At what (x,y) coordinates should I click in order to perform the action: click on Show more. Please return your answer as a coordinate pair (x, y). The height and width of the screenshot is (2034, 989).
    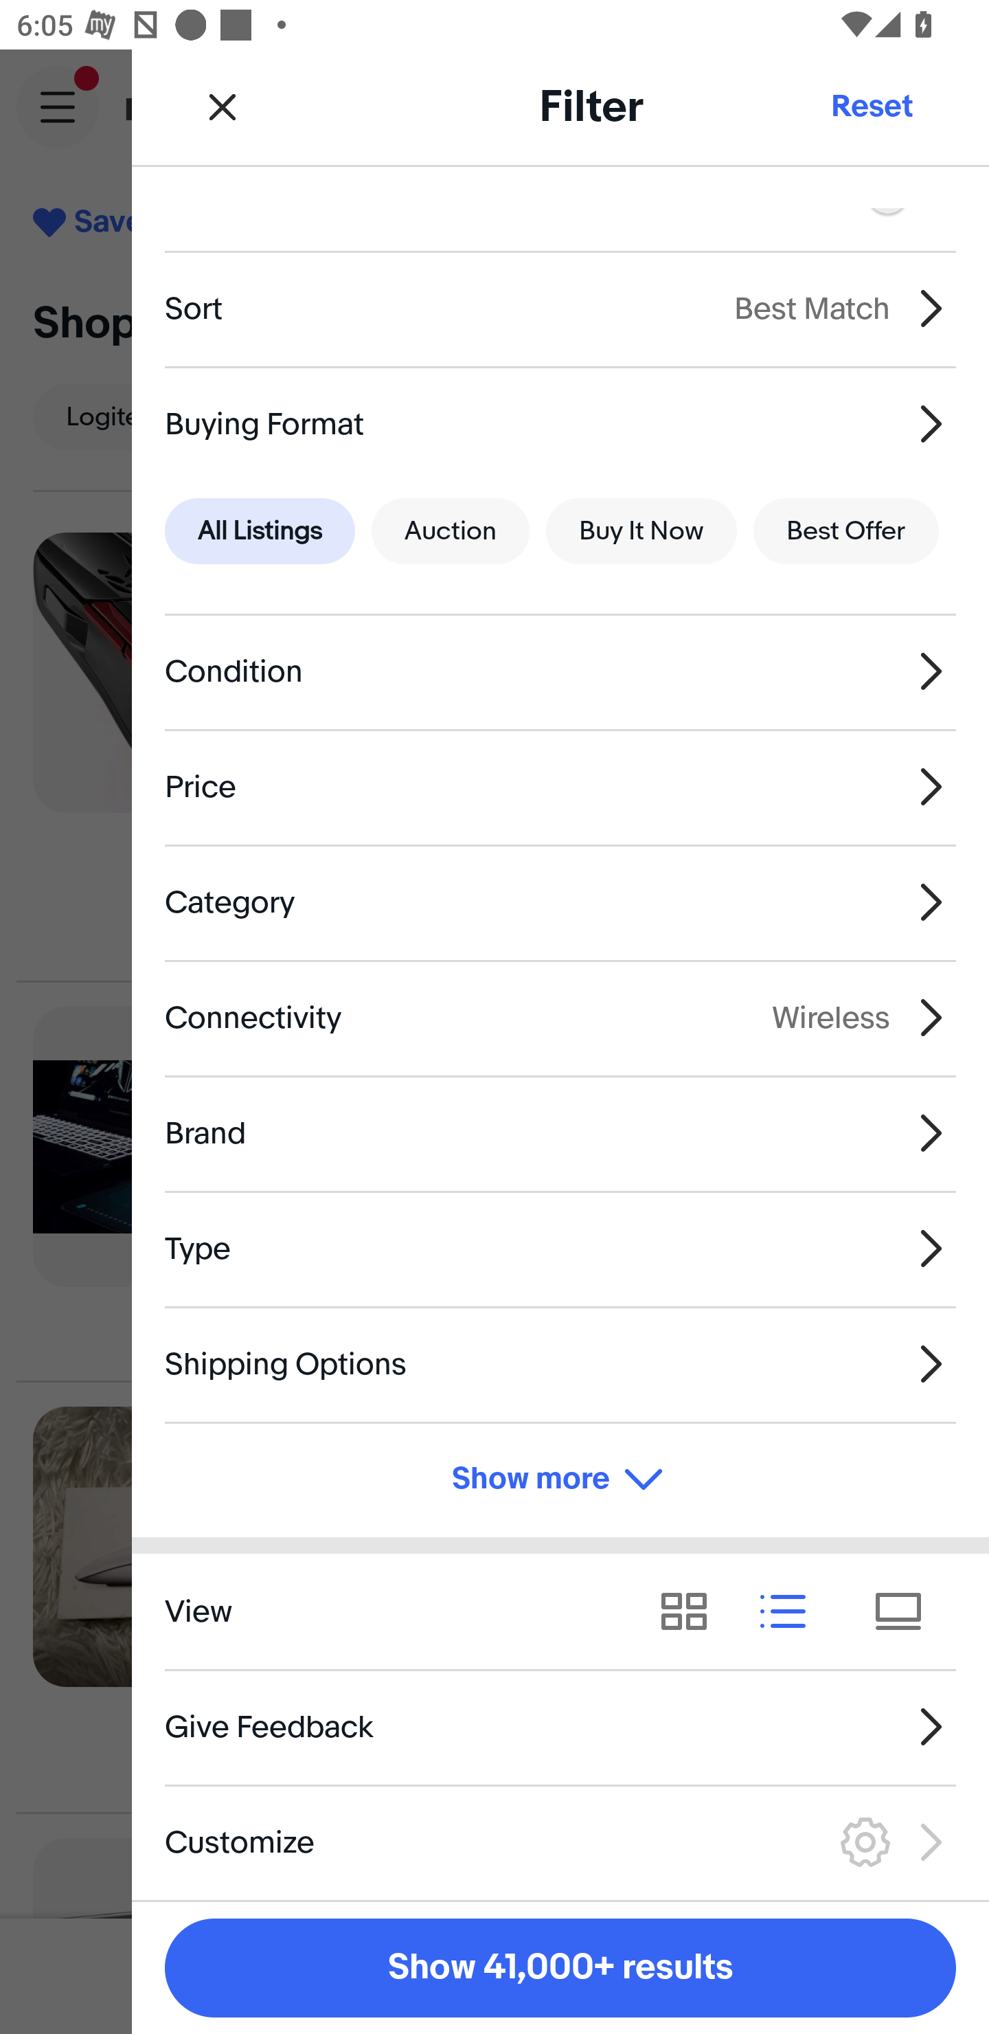
    Looking at the image, I should click on (560, 1479).